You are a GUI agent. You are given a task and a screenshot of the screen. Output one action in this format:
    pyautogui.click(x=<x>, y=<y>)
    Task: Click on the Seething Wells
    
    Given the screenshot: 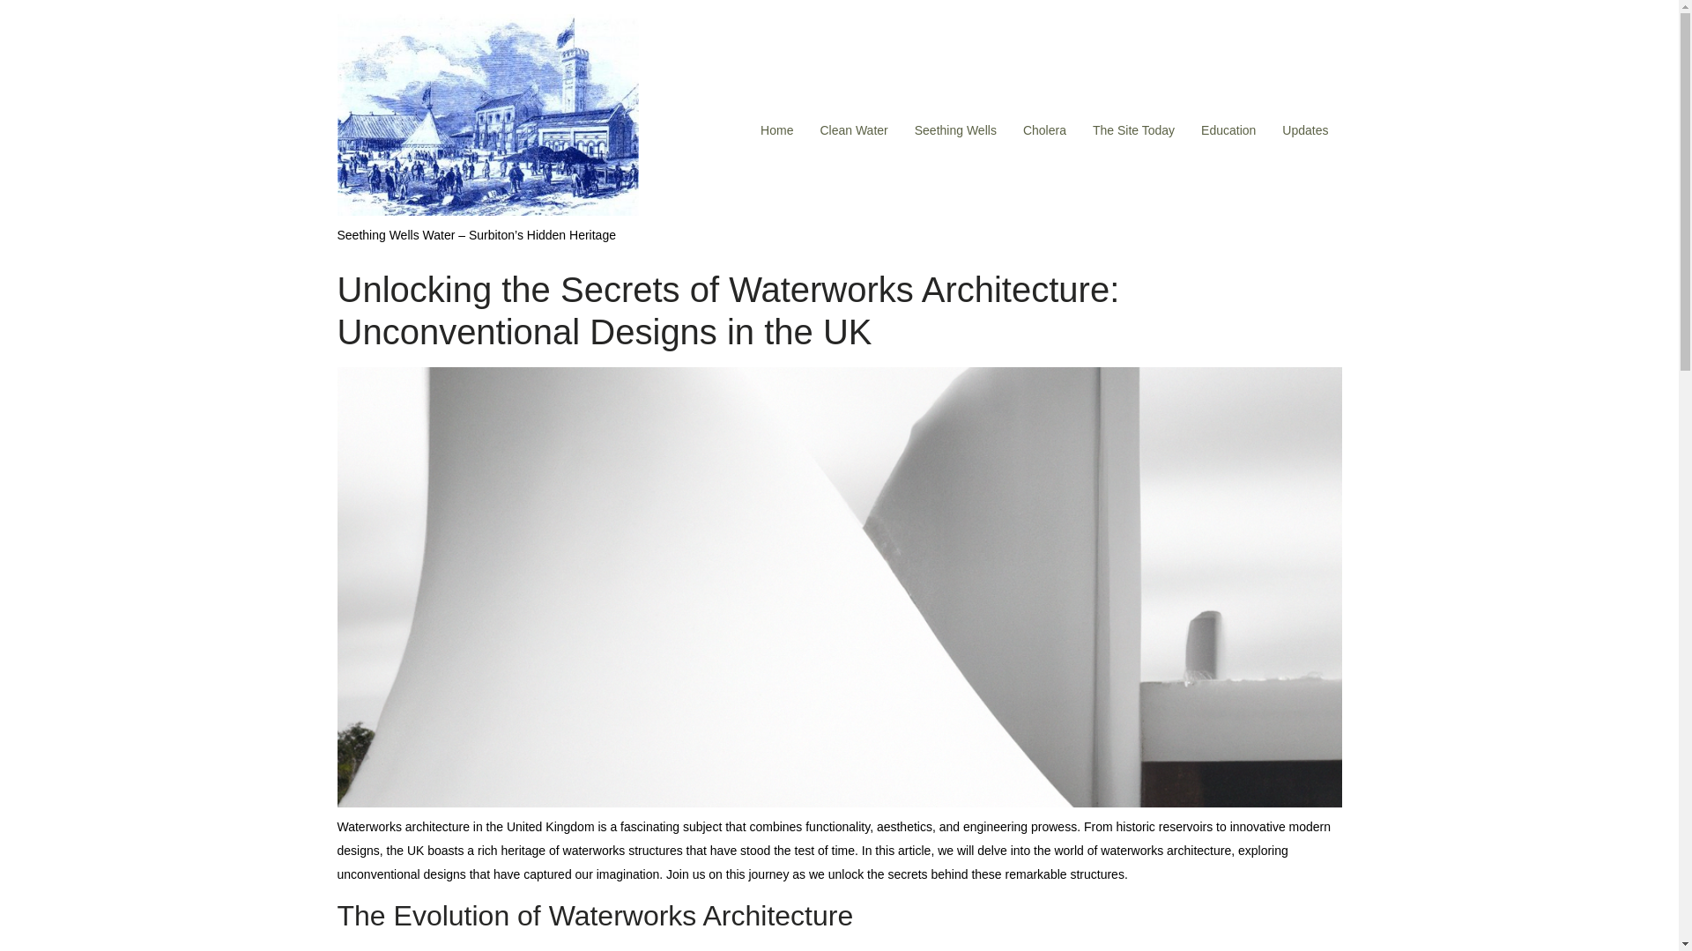 What is the action you would take?
    pyautogui.click(x=955, y=130)
    